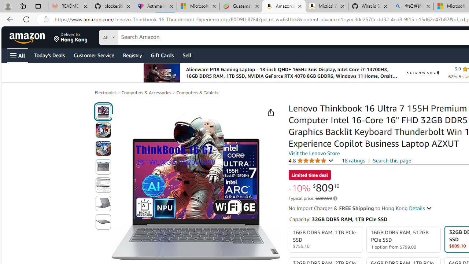 The height and width of the screenshot is (264, 469). Describe the element at coordinates (18, 55) in the screenshot. I see `Open Menu` at that location.